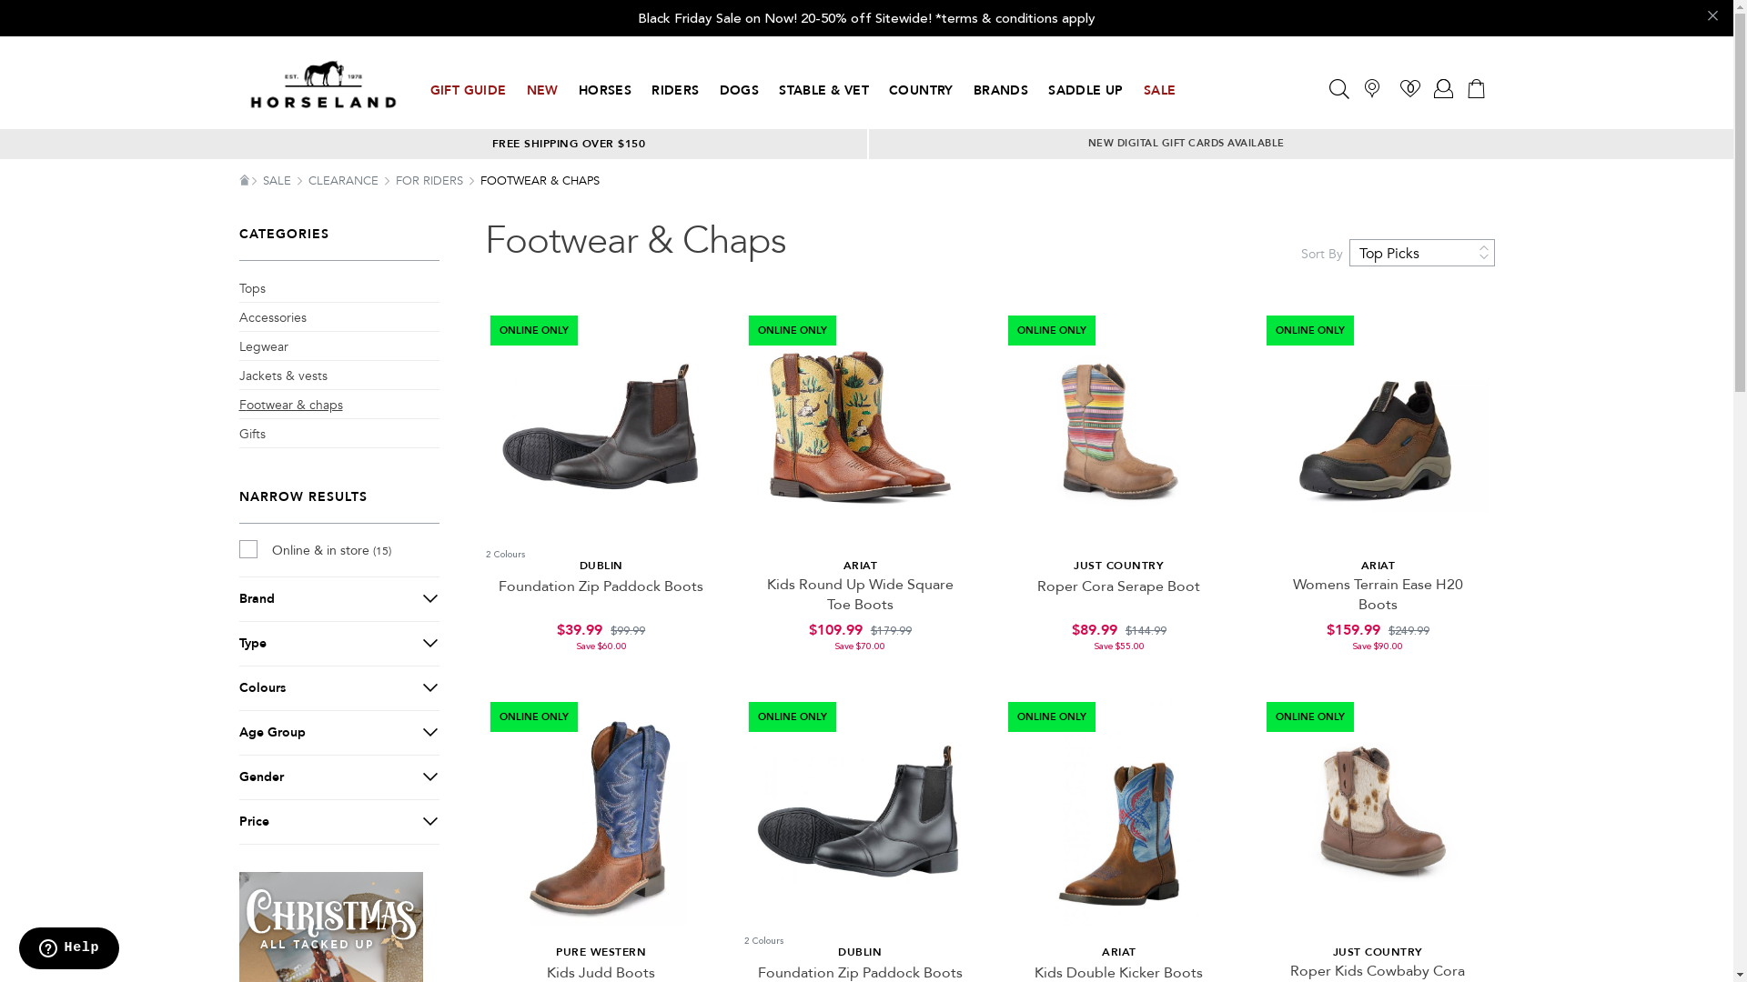 The image size is (1747, 982). I want to click on NEW, so click(542, 91).